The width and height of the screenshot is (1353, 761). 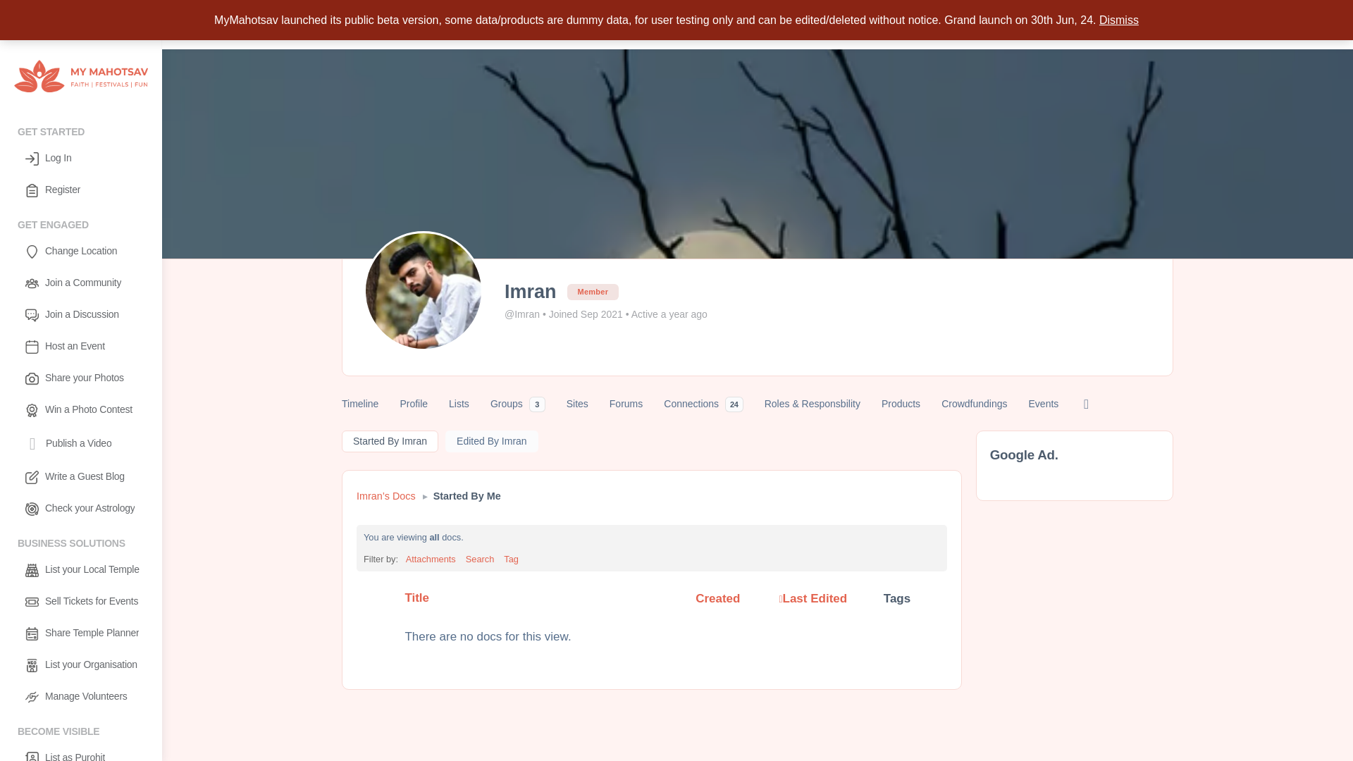 What do you see at coordinates (80, 570) in the screenshot?
I see `List your Local Temple` at bounding box center [80, 570].